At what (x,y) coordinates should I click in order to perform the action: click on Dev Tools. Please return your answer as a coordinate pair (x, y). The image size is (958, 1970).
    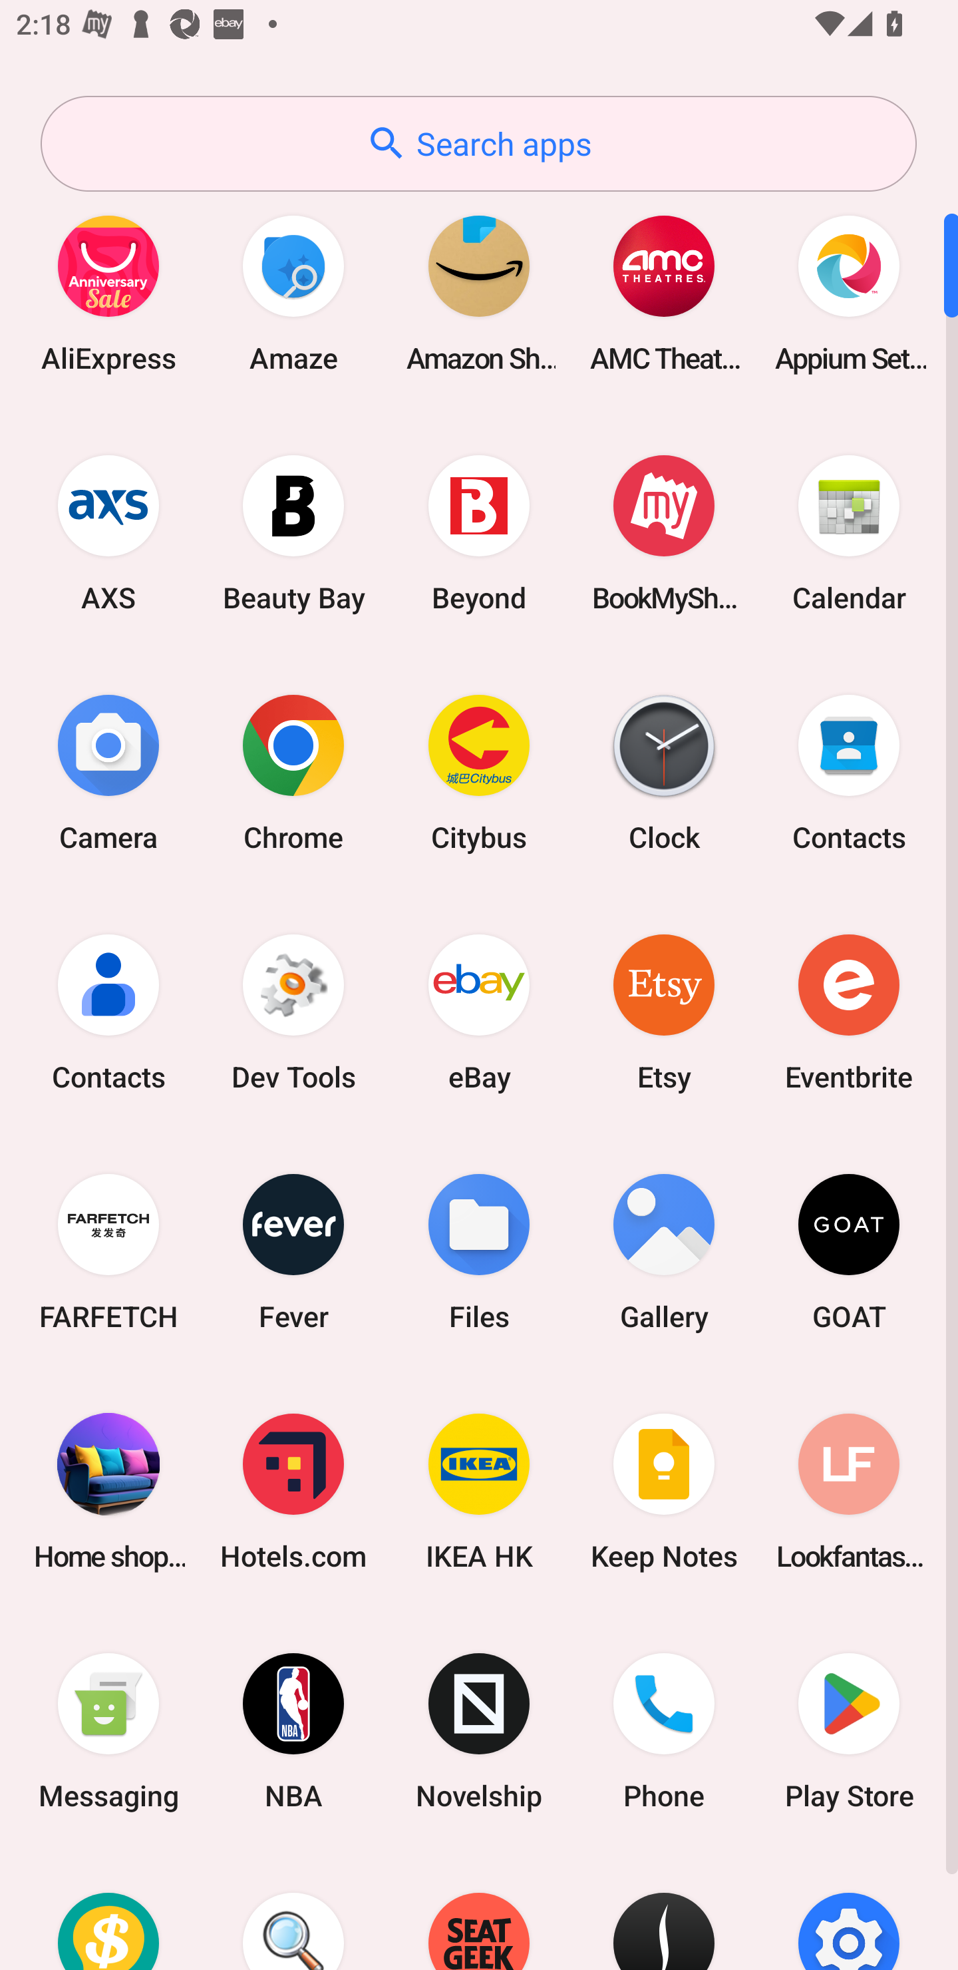
    Looking at the image, I should click on (293, 1012).